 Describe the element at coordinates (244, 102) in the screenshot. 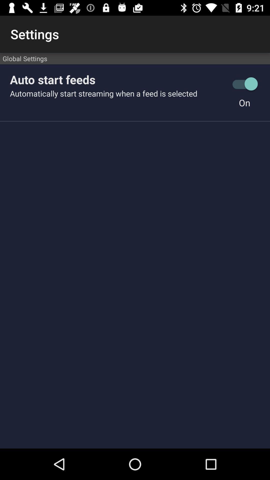

I see `press icon to the right of automatically start streaming` at that location.